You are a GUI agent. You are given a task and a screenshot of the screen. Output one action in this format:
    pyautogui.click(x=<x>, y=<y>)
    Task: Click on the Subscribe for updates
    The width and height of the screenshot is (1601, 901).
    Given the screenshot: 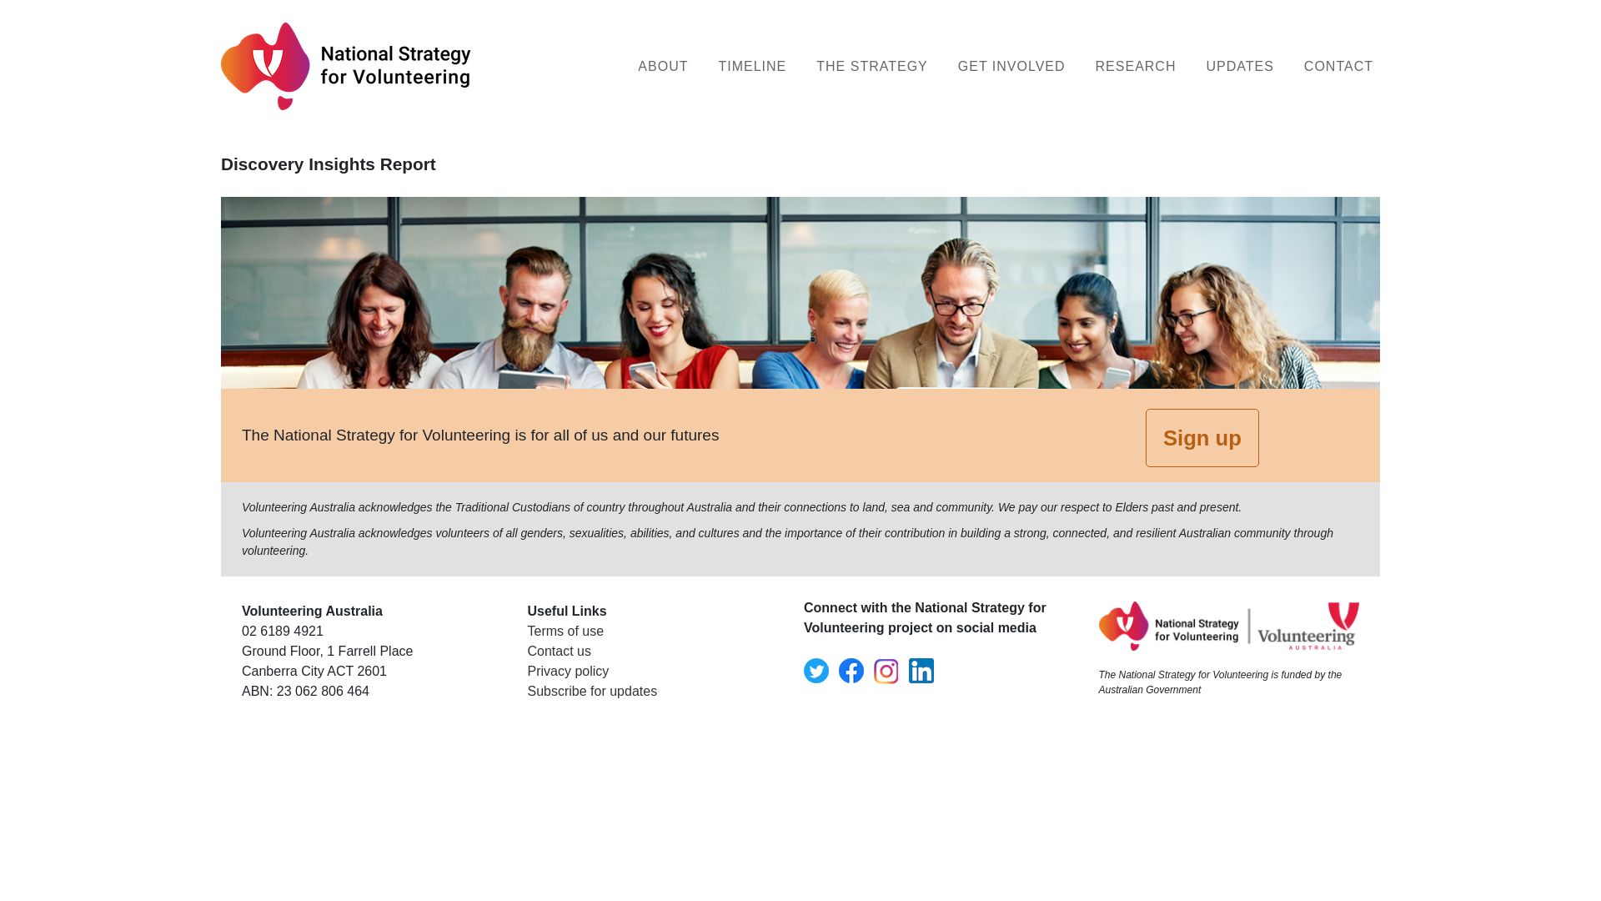 What is the action you would take?
    pyautogui.click(x=592, y=691)
    